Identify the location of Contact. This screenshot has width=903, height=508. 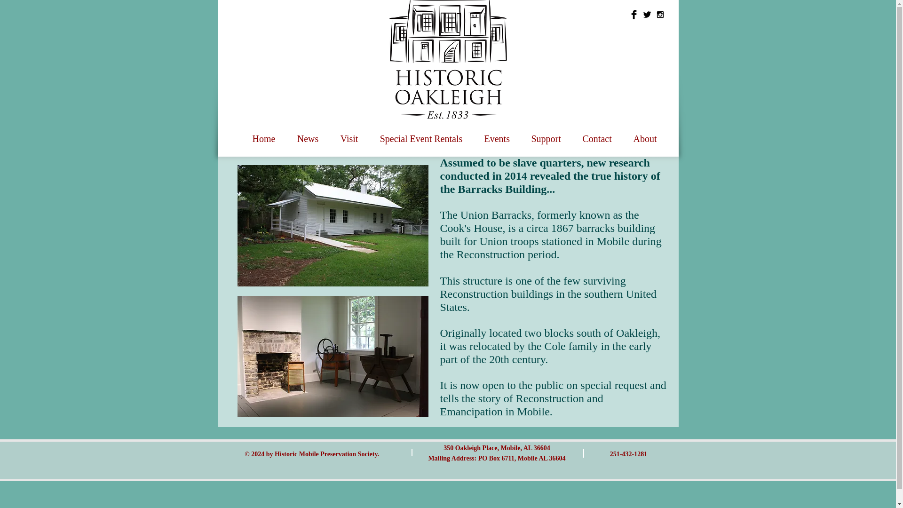
(597, 135).